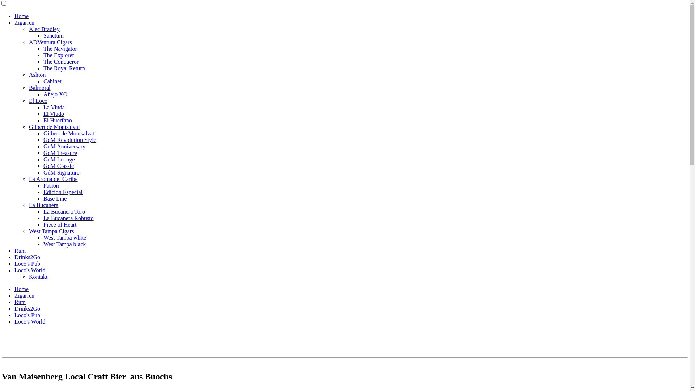 The height and width of the screenshot is (391, 695). I want to click on Pasion, so click(51, 185).